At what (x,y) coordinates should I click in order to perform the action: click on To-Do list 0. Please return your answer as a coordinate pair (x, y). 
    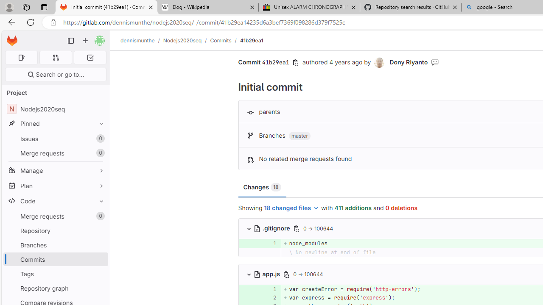
    Looking at the image, I should click on (90, 58).